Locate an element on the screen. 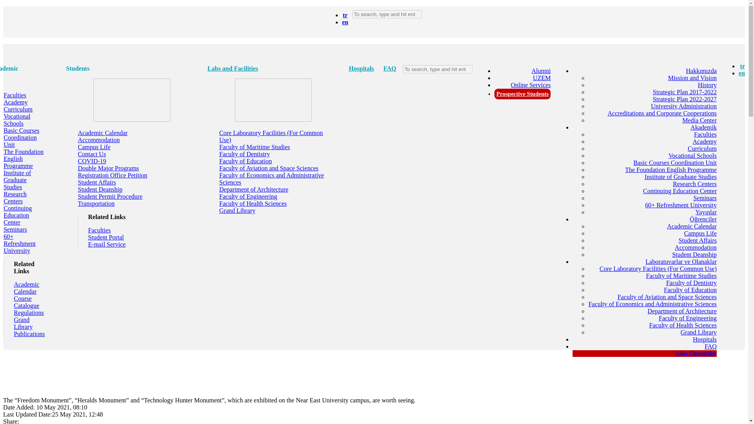  Student Deanship is located at coordinates (694, 254).